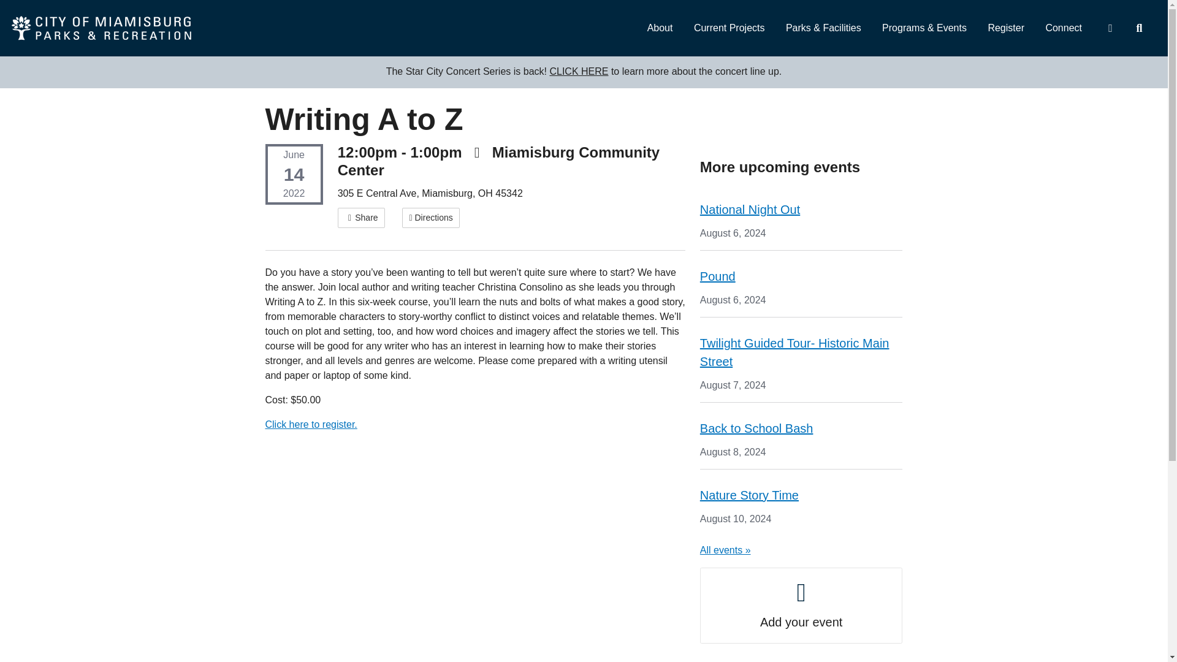 The height and width of the screenshot is (662, 1177). What do you see at coordinates (102, 28) in the screenshot?
I see `Home` at bounding box center [102, 28].